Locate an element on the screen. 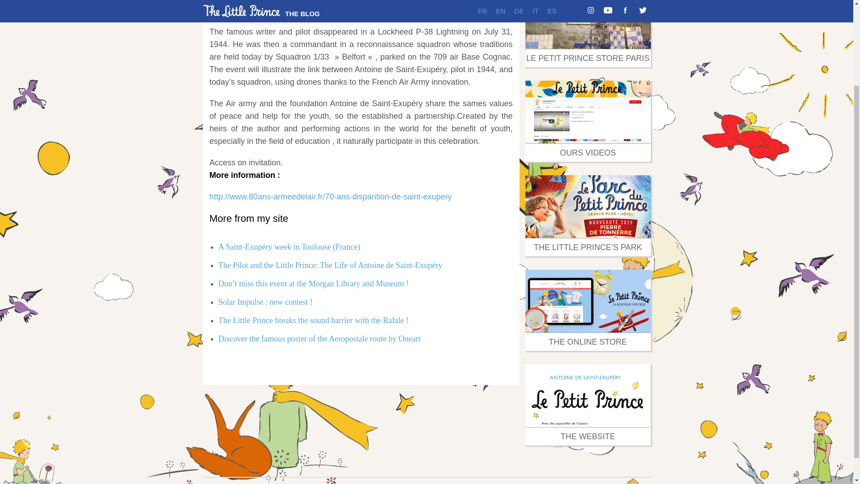 The height and width of the screenshot is (484, 860). The Little Prince breaks the sound barrier with the Rafale ! is located at coordinates (314, 320).